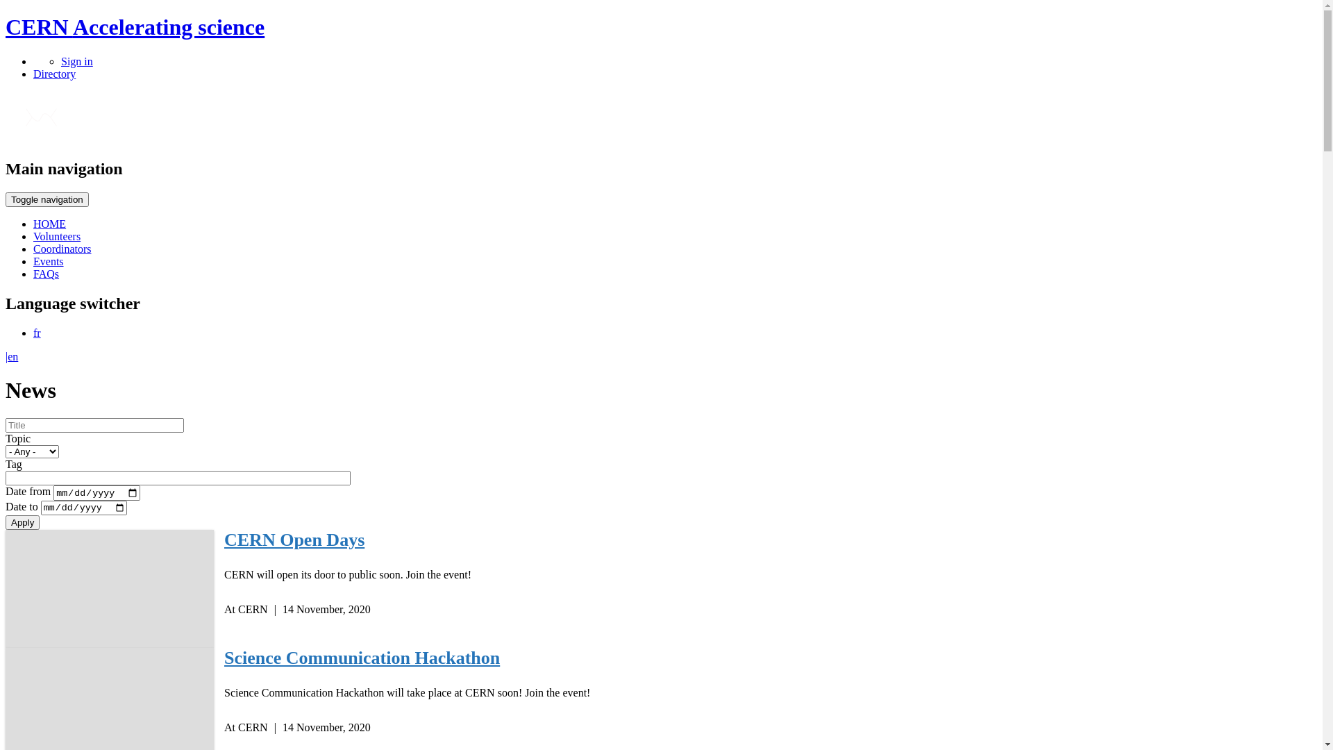 The height and width of the screenshot is (750, 1333). Describe the element at coordinates (12, 356) in the screenshot. I see `|en` at that location.